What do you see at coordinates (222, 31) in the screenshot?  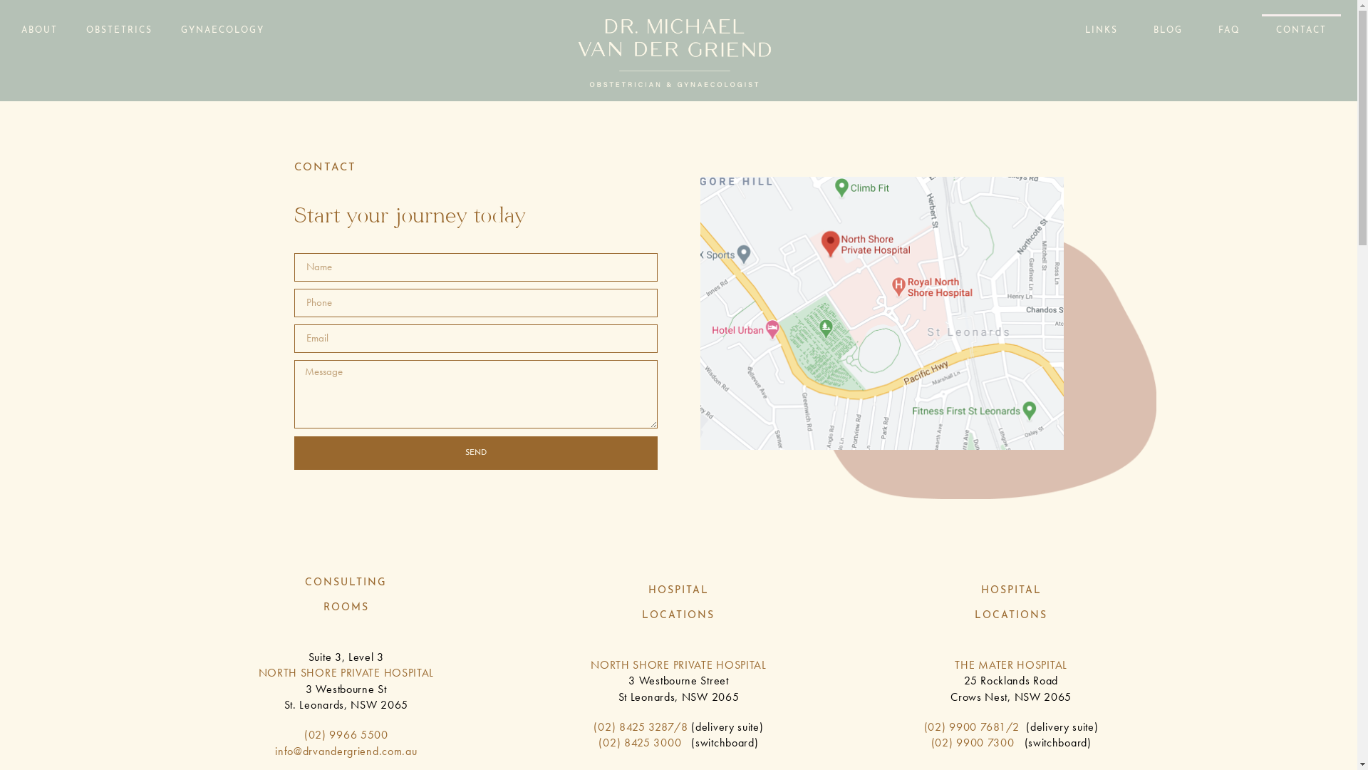 I see `GYNAECOLOGY` at bounding box center [222, 31].